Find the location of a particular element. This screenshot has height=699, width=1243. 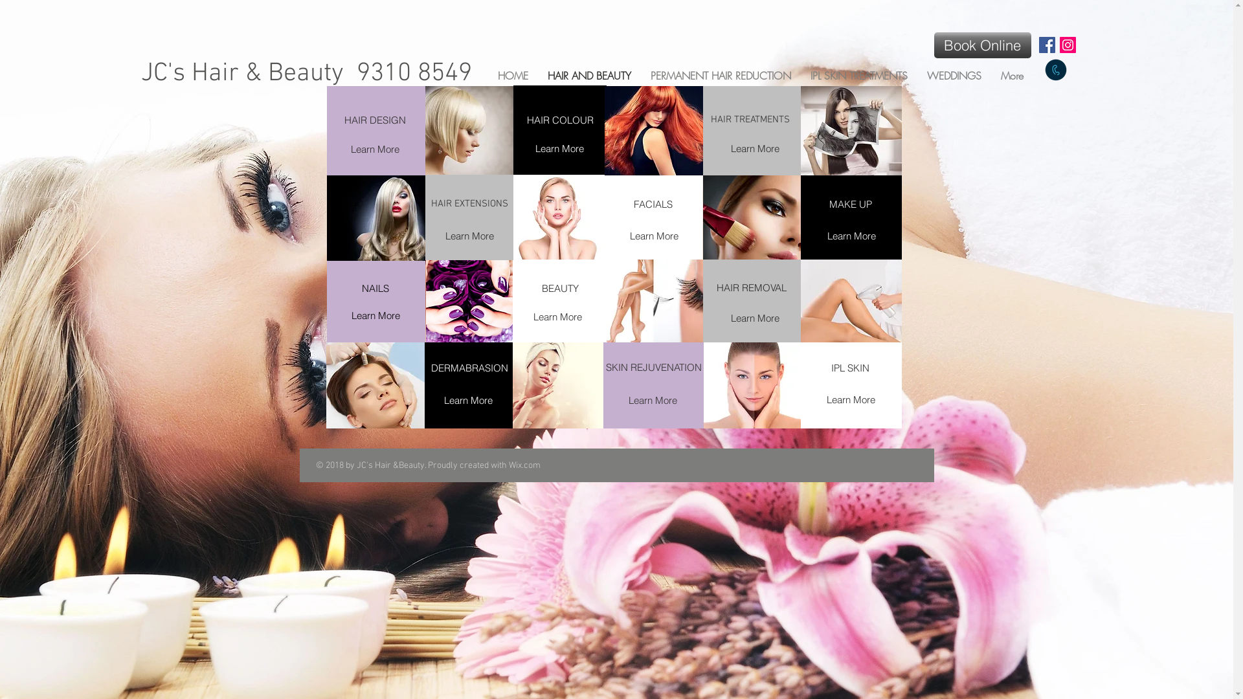

Learn More is located at coordinates (375, 315).